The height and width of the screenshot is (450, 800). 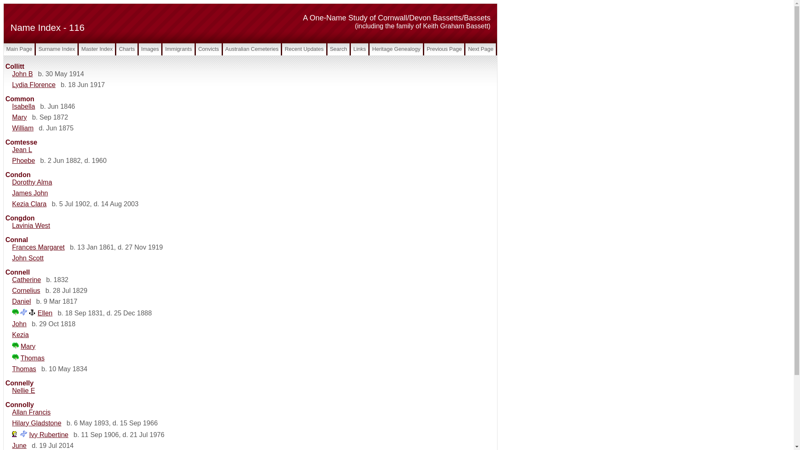 What do you see at coordinates (23, 161) in the screenshot?
I see `Phoebe` at bounding box center [23, 161].